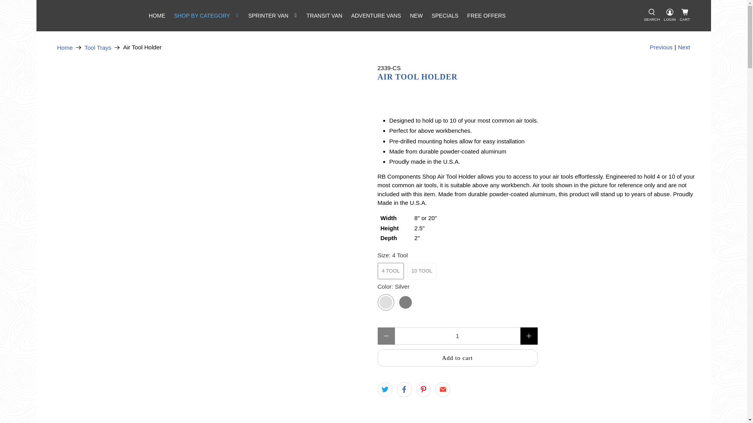 This screenshot has width=753, height=423. I want to click on Next, so click(684, 47).